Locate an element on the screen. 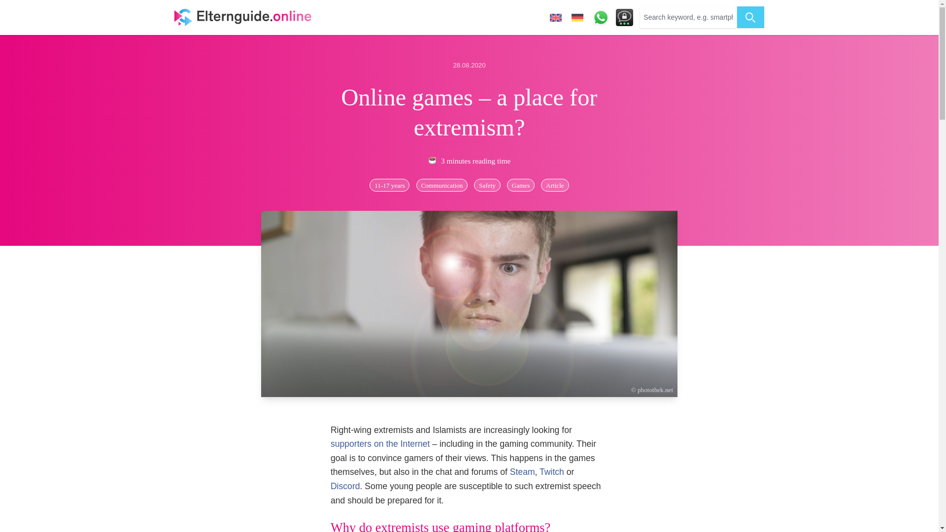  supporters on the Internet is located at coordinates (379, 444).